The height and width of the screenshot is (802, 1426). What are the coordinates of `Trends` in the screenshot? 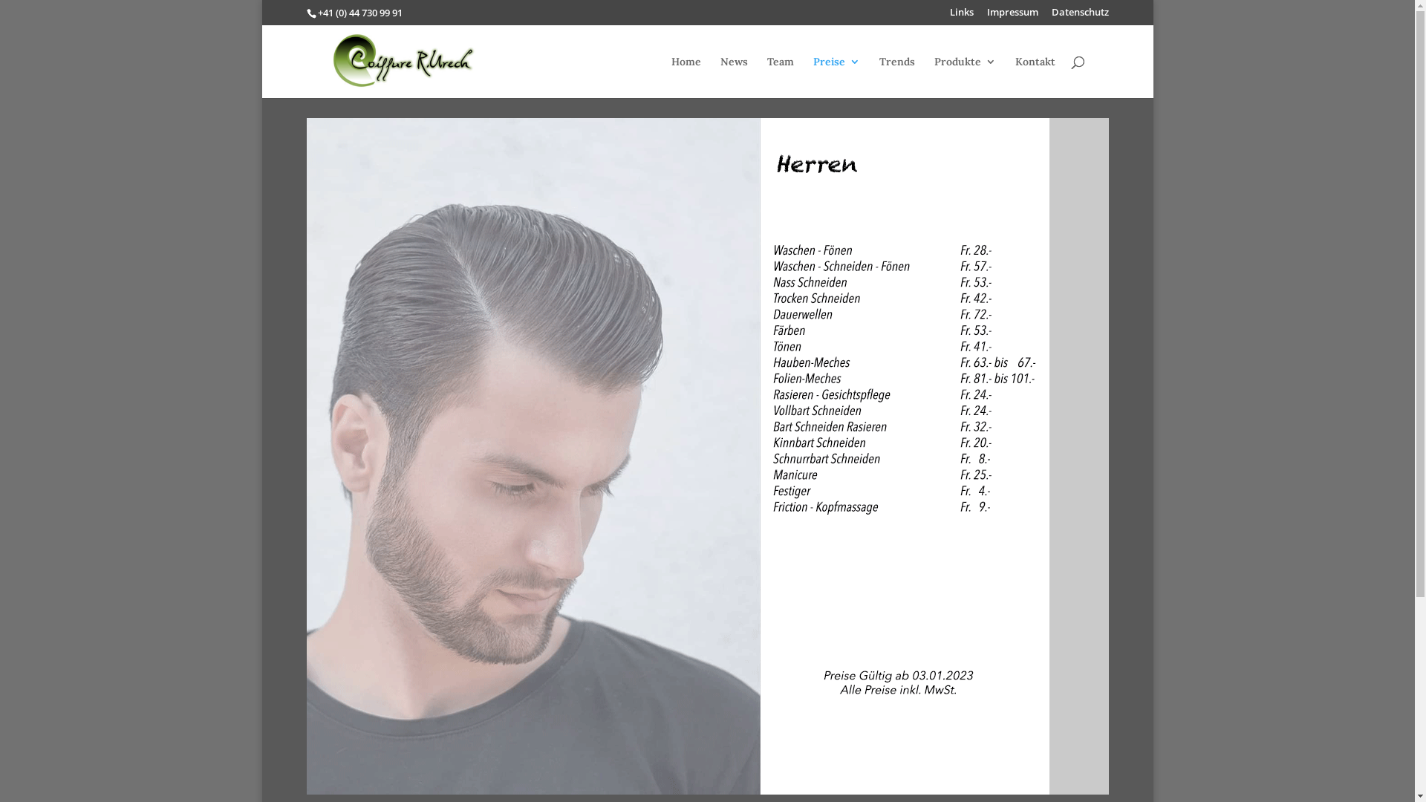 It's located at (897, 77).